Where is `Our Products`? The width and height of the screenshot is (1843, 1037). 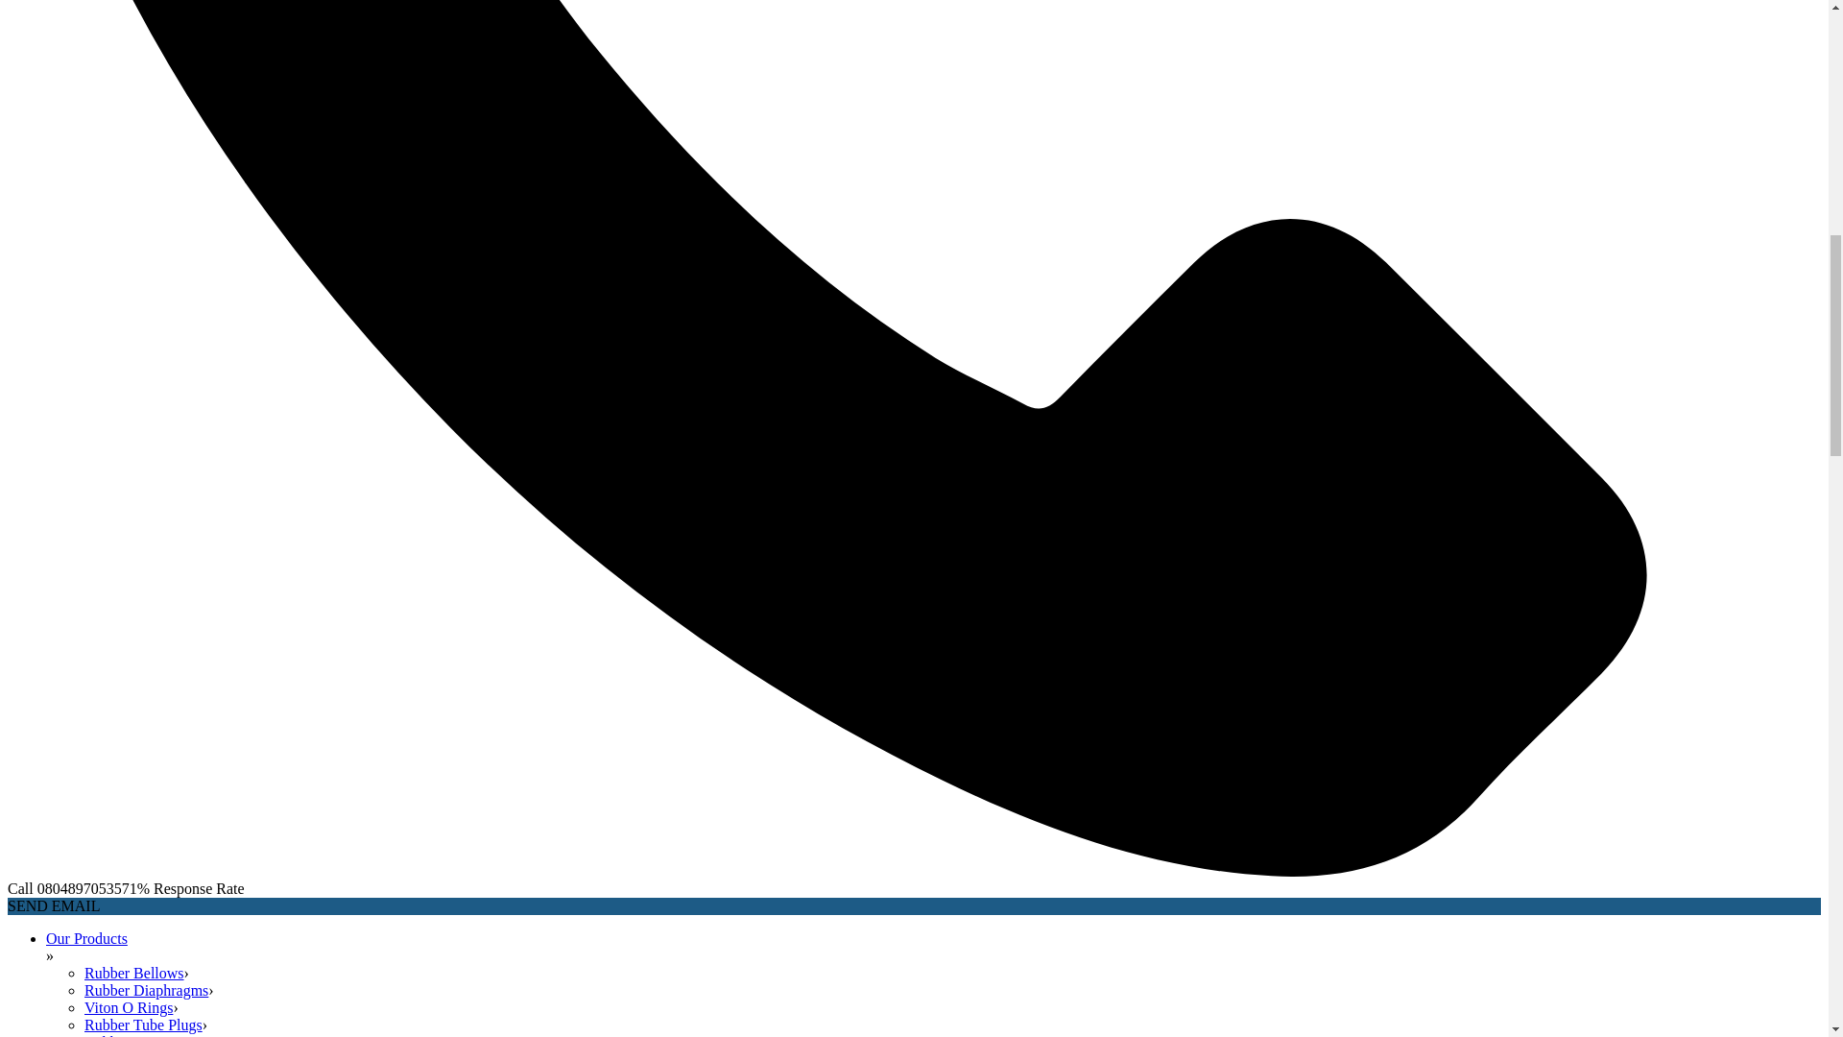 Our Products is located at coordinates (86, 938).